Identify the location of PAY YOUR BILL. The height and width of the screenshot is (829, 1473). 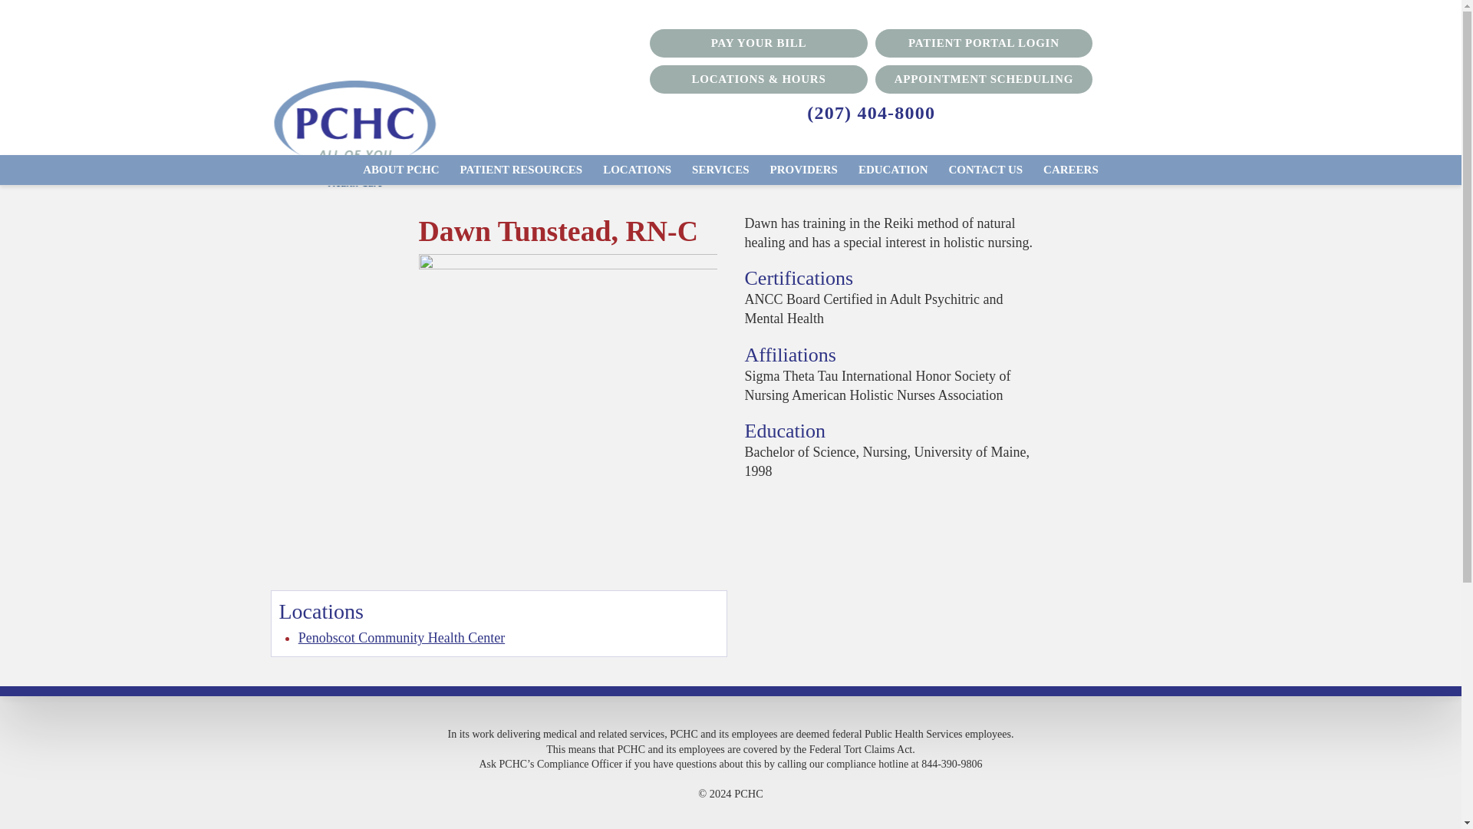
(758, 43).